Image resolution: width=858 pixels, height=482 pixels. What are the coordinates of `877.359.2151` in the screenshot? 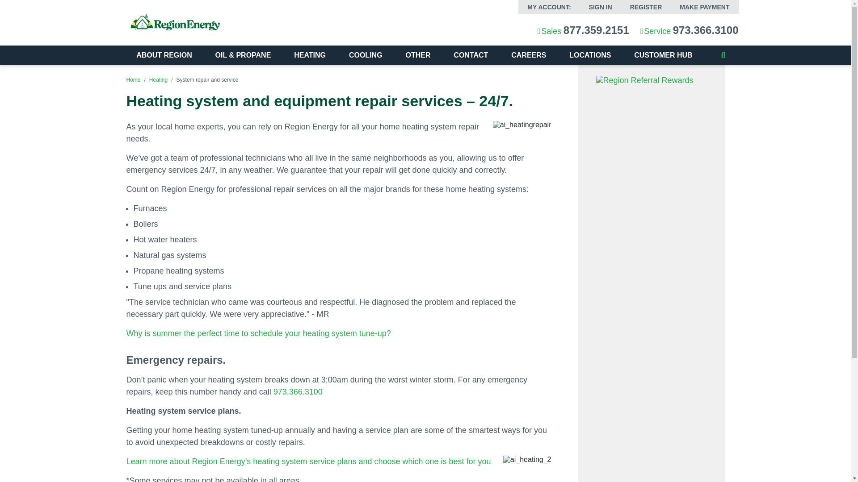 It's located at (596, 30).